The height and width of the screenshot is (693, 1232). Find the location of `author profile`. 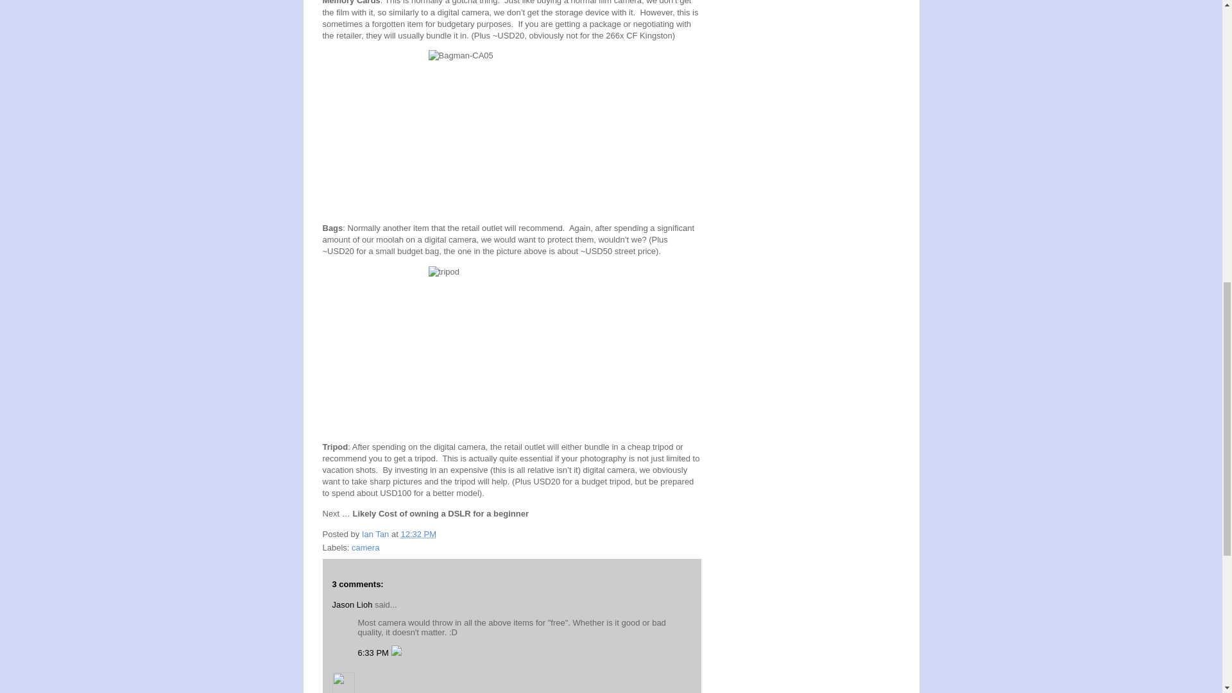

author profile is located at coordinates (377, 534).